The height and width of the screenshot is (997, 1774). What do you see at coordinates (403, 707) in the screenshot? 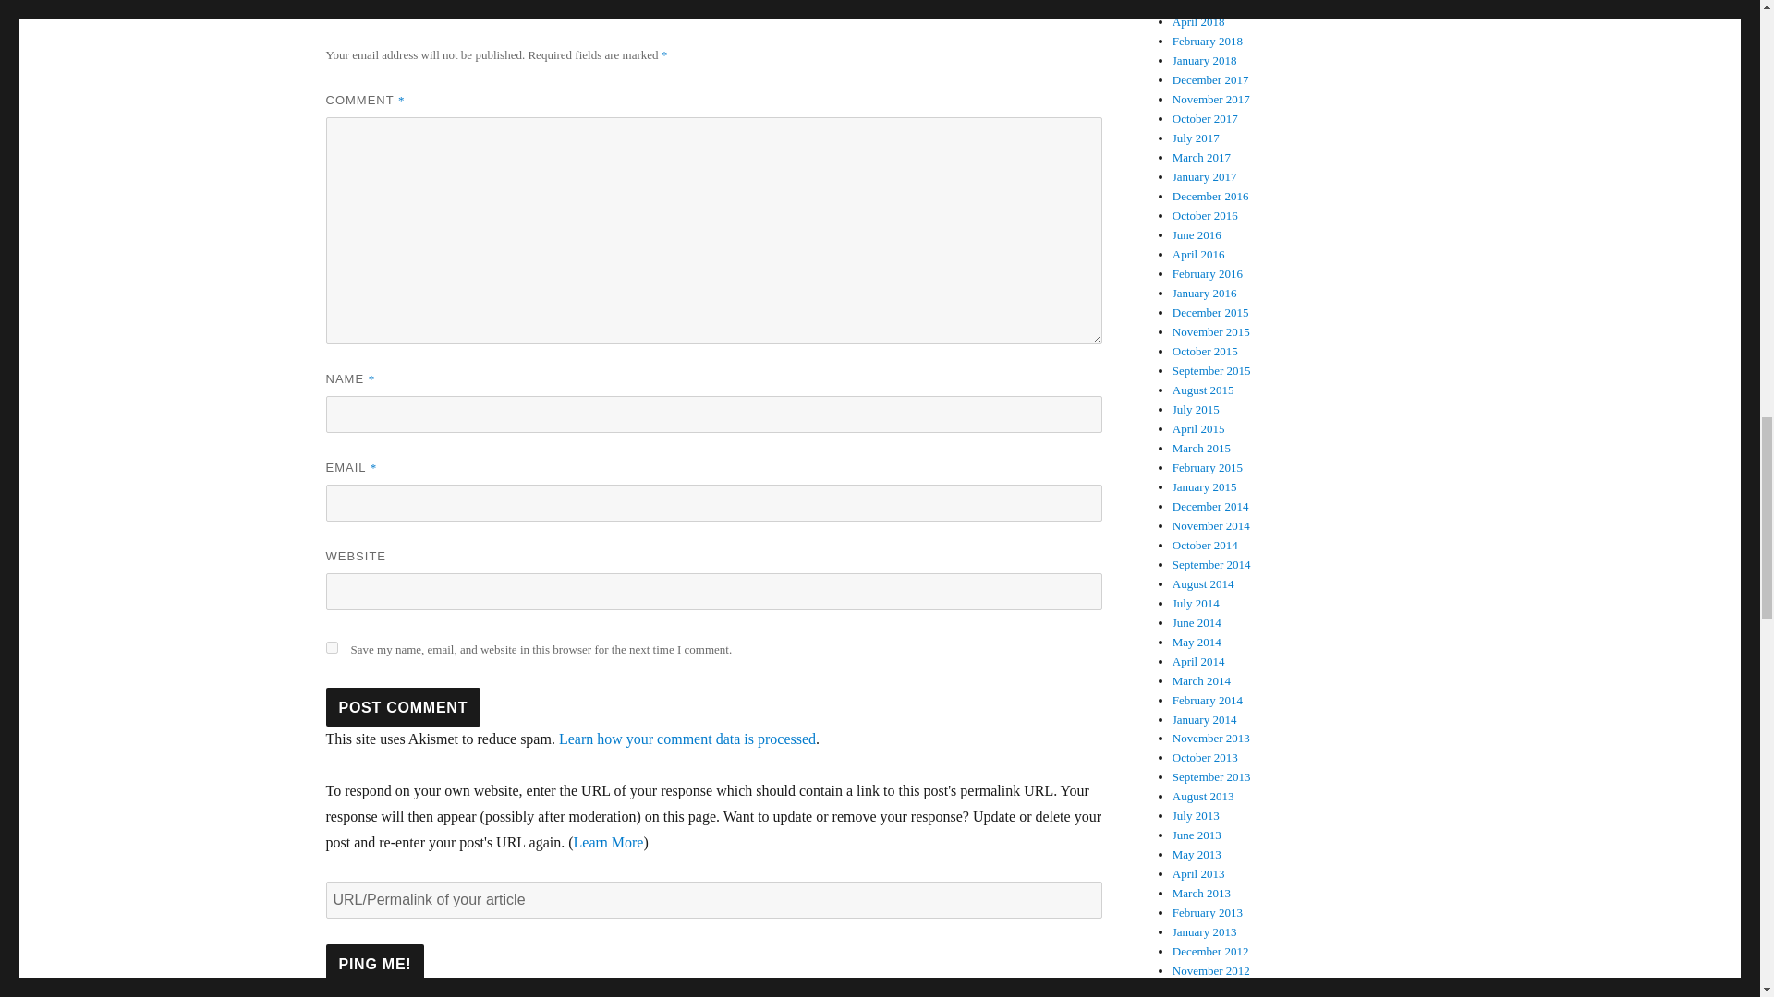
I see `Post Comment` at bounding box center [403, 707].